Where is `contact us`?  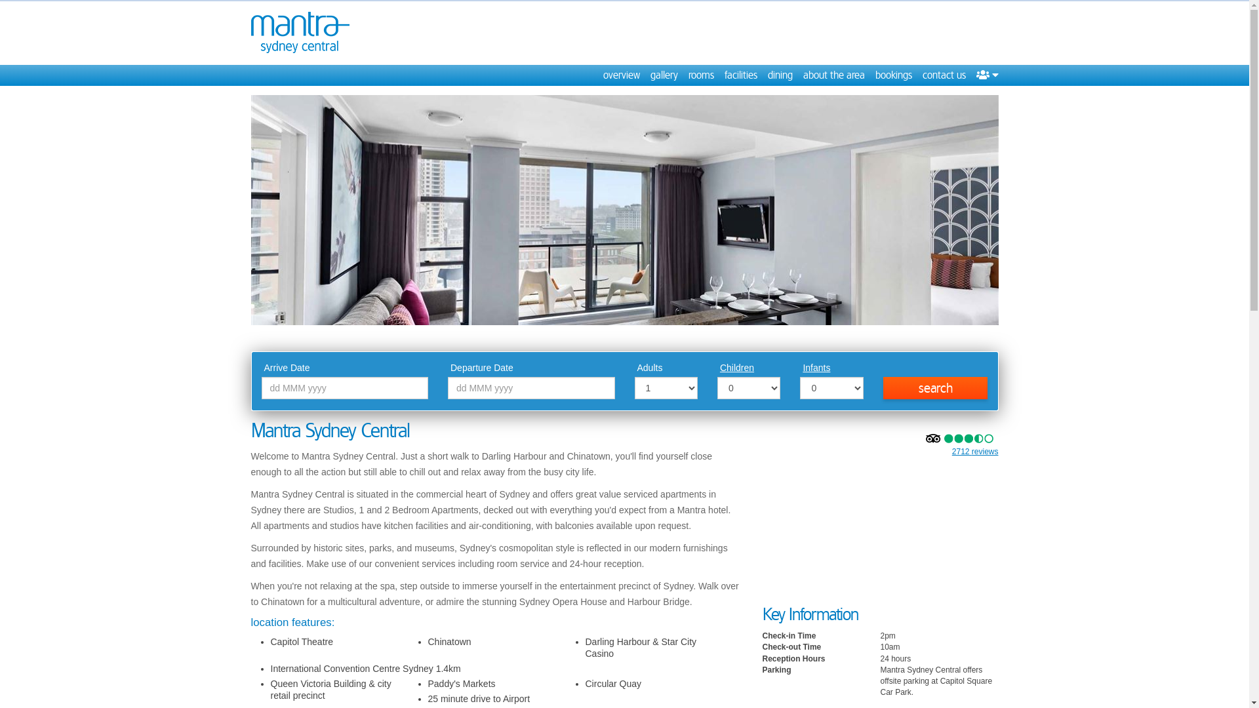 contact us is located at coordinates (944, 75).